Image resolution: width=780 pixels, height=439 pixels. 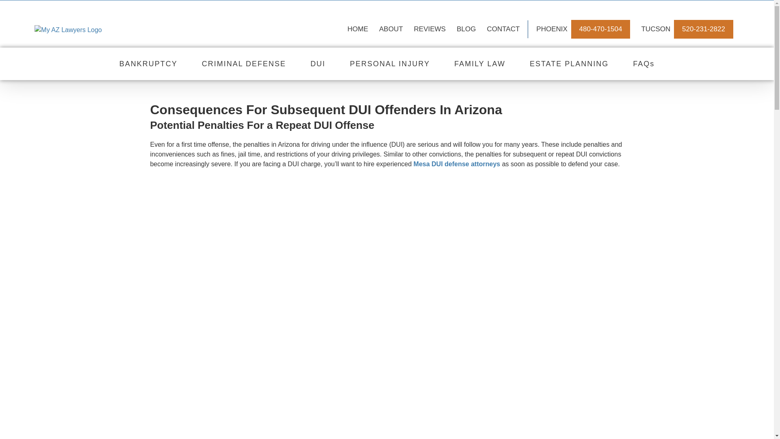 I want to click on ABOUT, so click(x=391, y=29).